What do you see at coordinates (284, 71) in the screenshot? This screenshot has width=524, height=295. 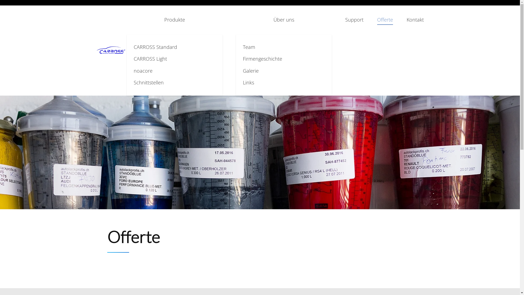 I see `Galerie` at bounding box center [284, 71].